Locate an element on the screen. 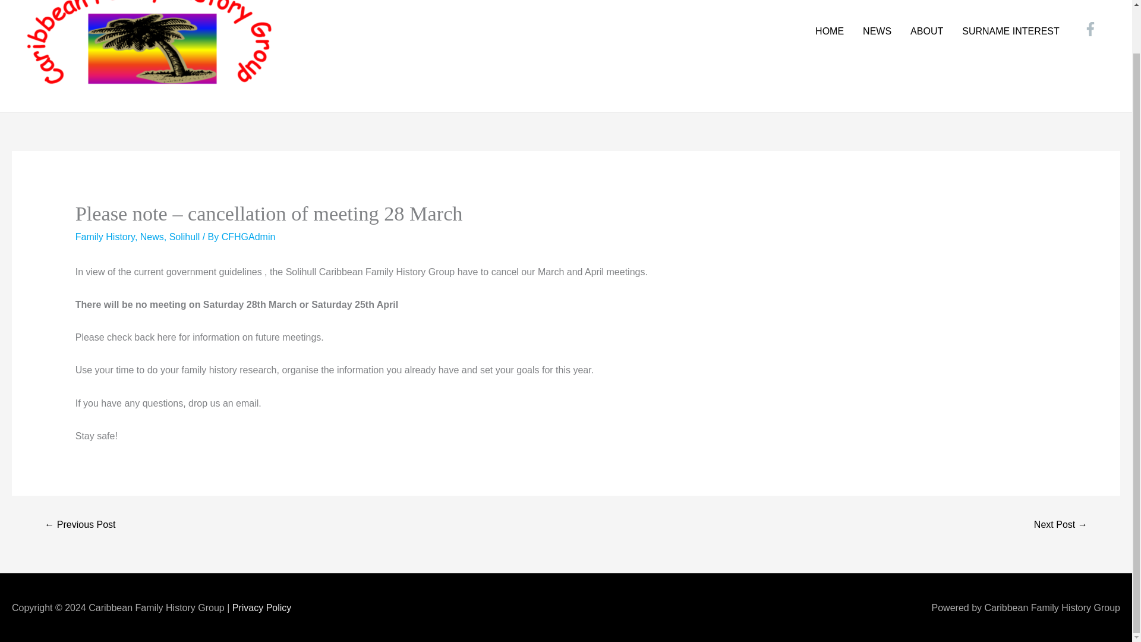 The height and width of the screenshot is (642, 1141). News is located at coordinates (152, 237).